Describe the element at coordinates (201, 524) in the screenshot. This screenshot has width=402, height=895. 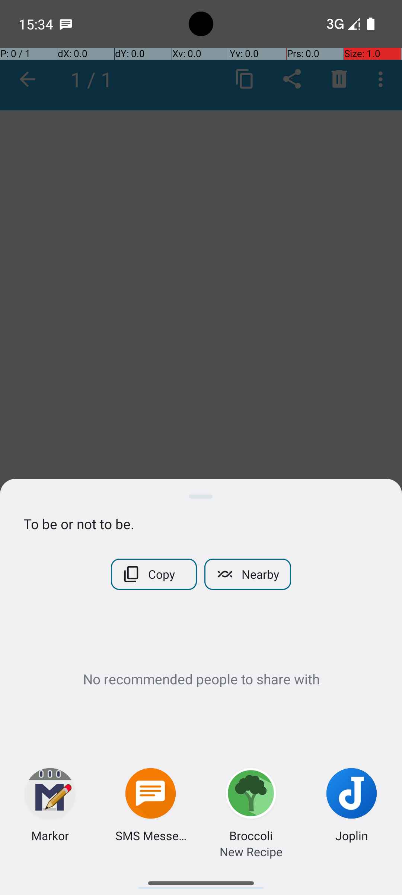
I see `To be or not to be.` at that location.